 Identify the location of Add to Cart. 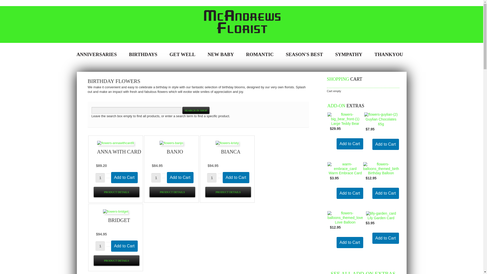
(386, 238).